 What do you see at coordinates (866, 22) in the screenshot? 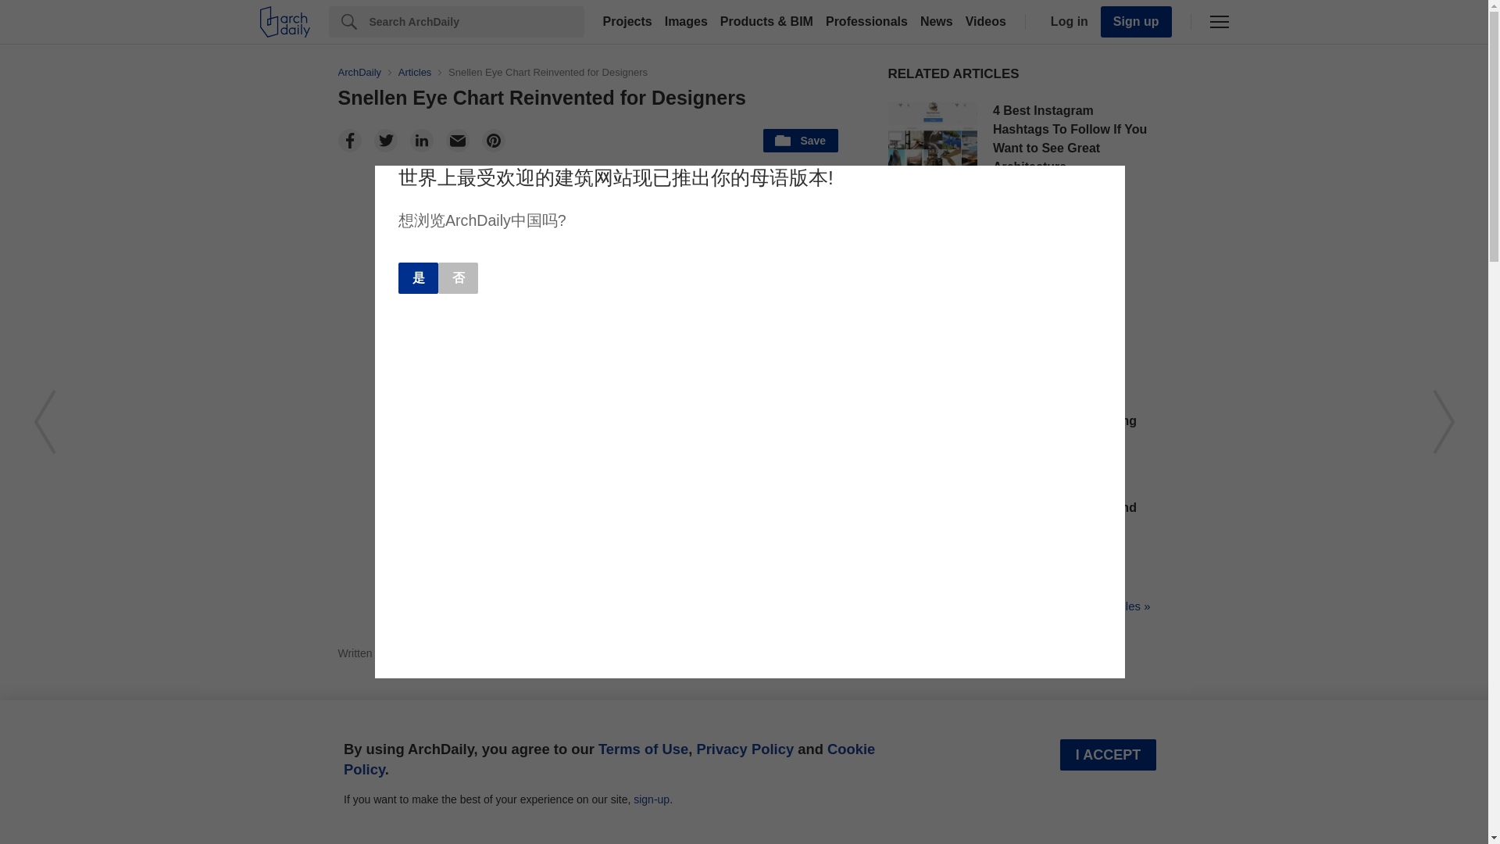
I see `Professionals` at bounding box center [866, 22].